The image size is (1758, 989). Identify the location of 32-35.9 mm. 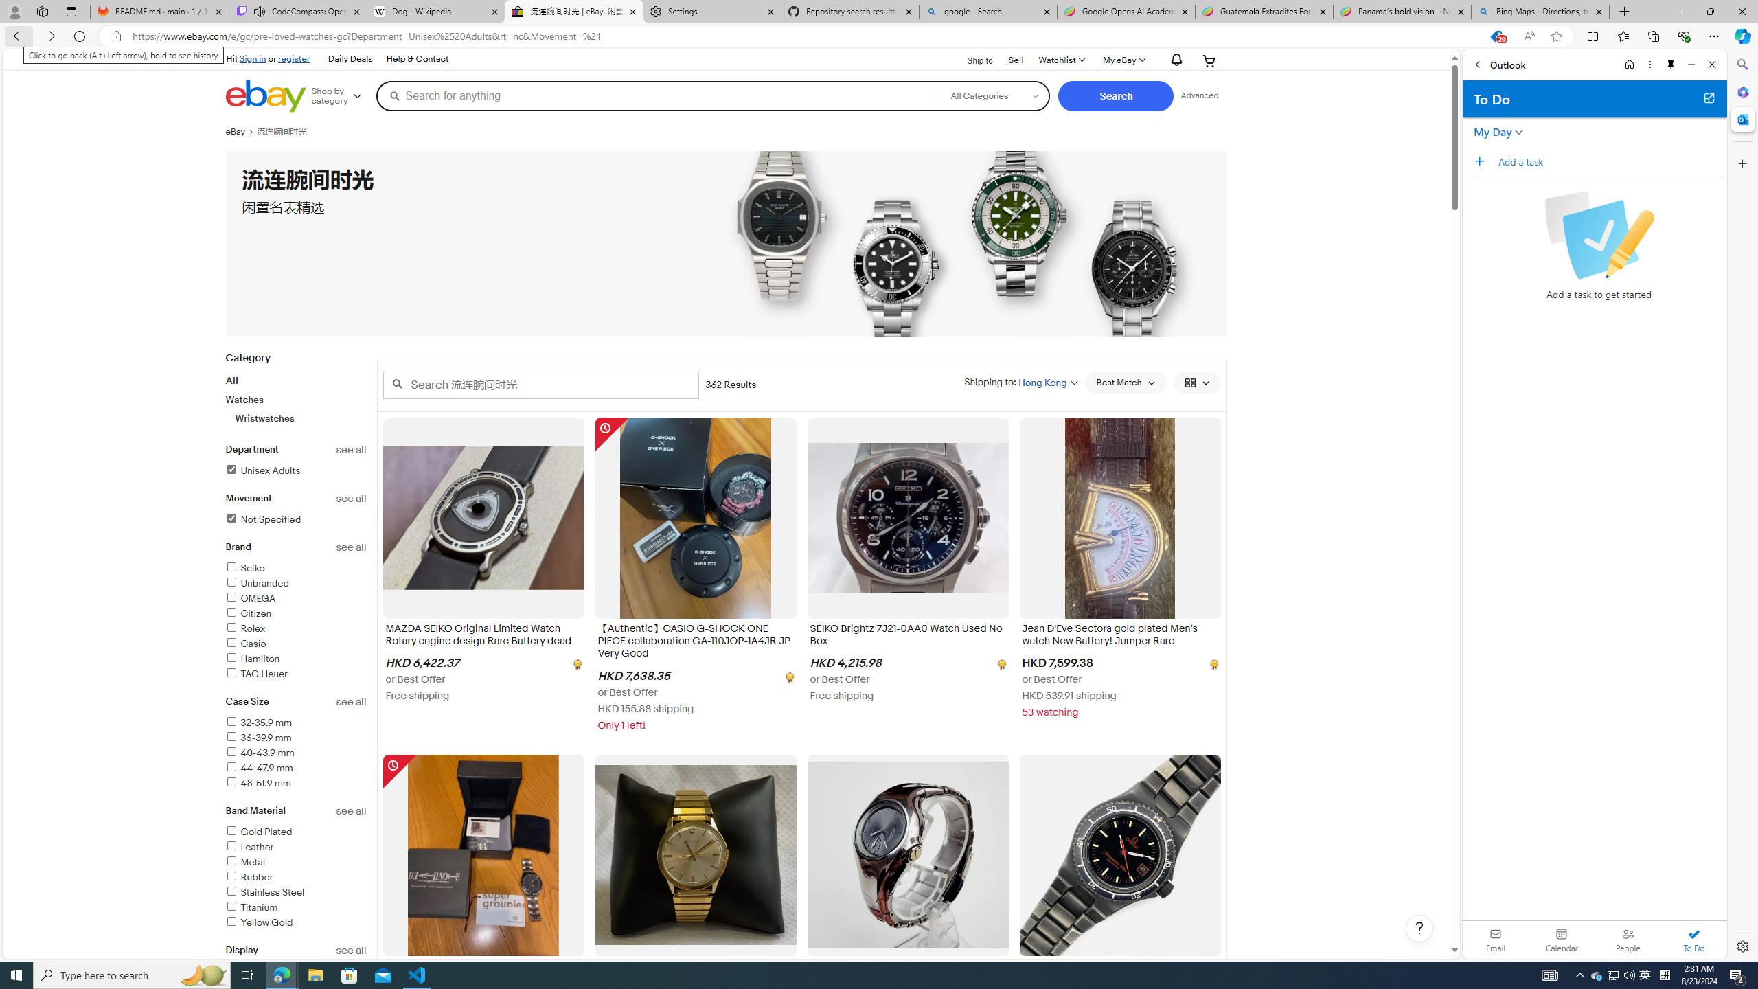
(296, 723).